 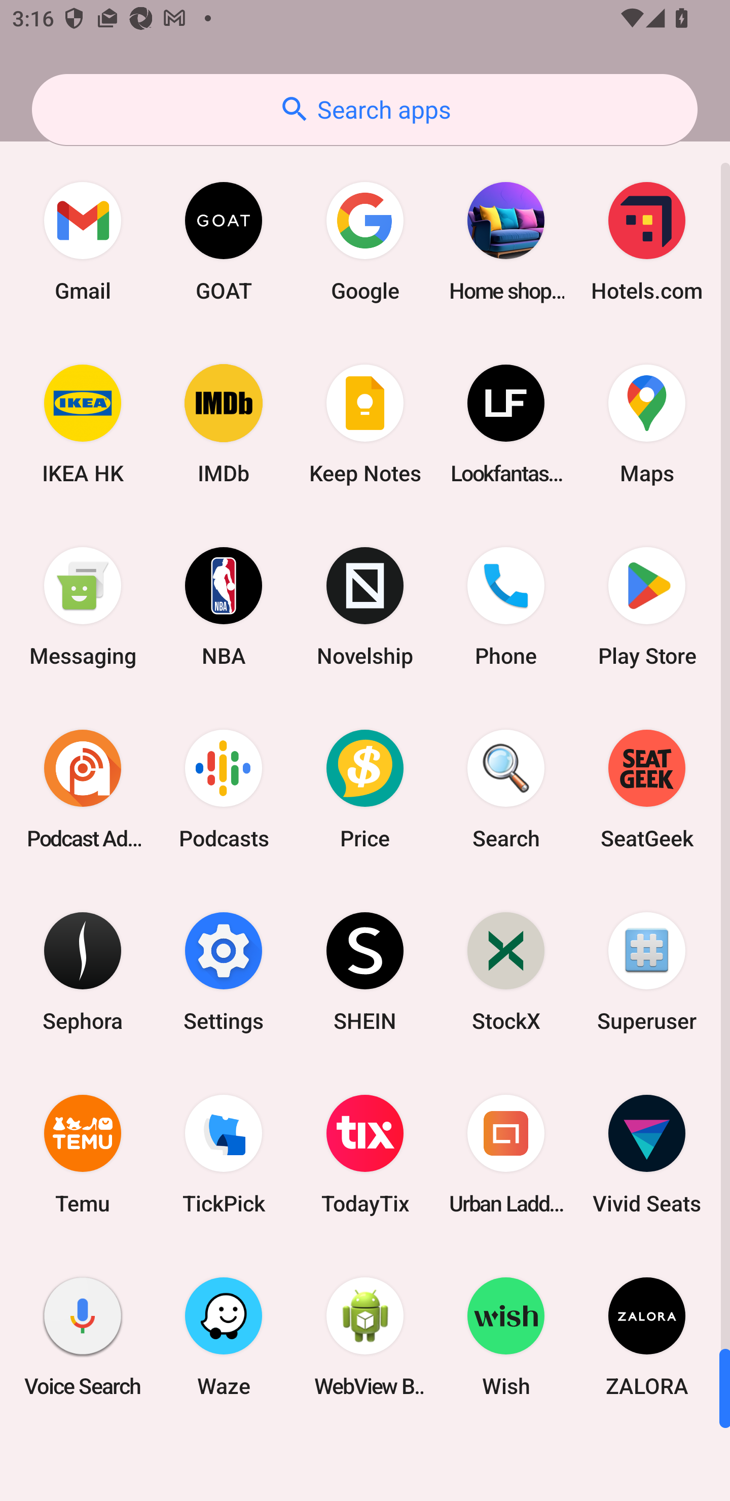 What do you see at coordinates (224, 241) in the screenshot?
I see `GOAT` at bounding box center [224, 241].